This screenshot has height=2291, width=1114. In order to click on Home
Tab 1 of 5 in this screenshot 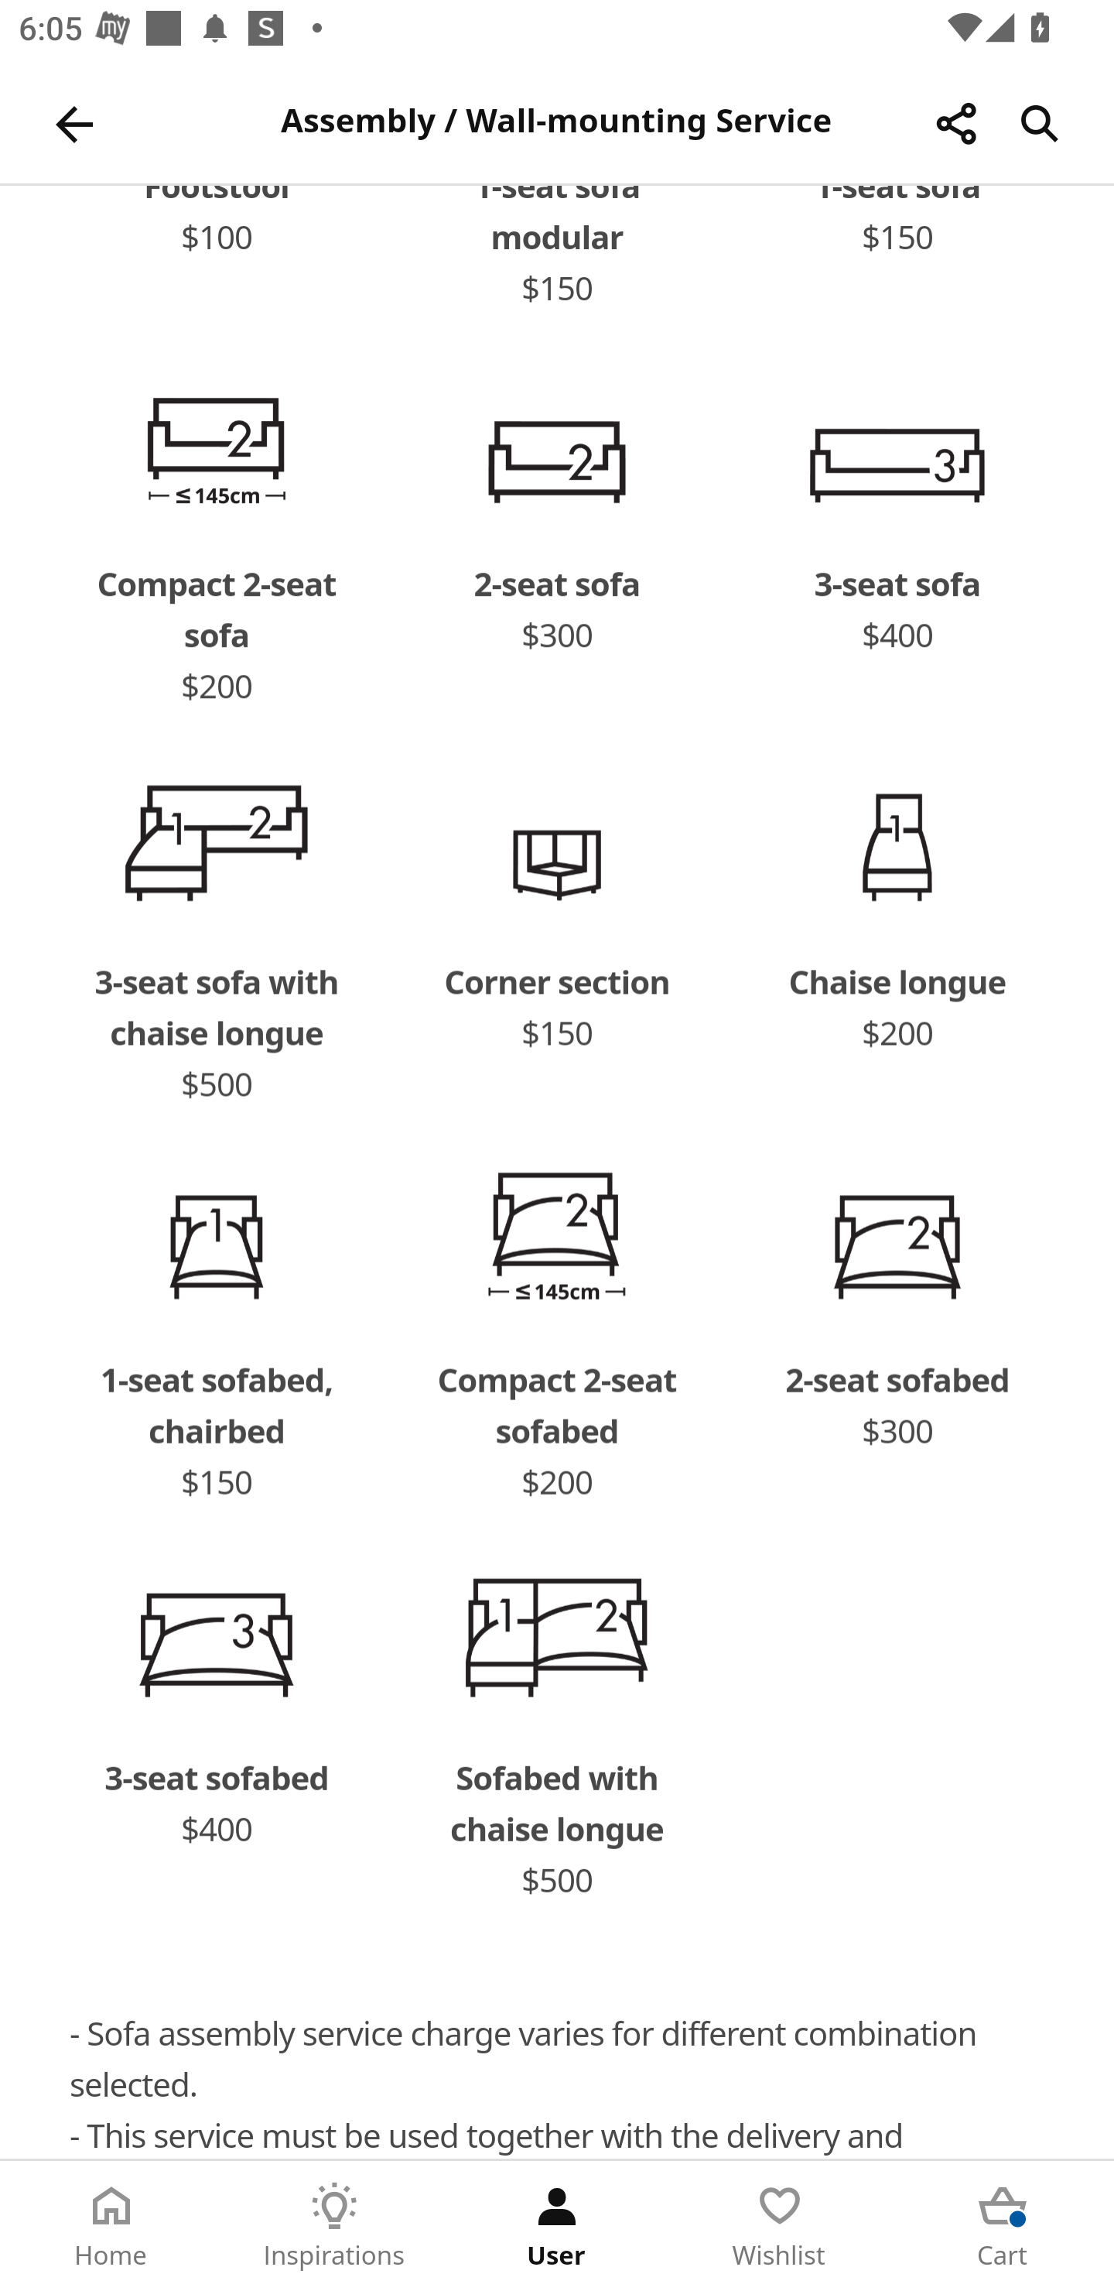, I will do `click(111, 2226)`.